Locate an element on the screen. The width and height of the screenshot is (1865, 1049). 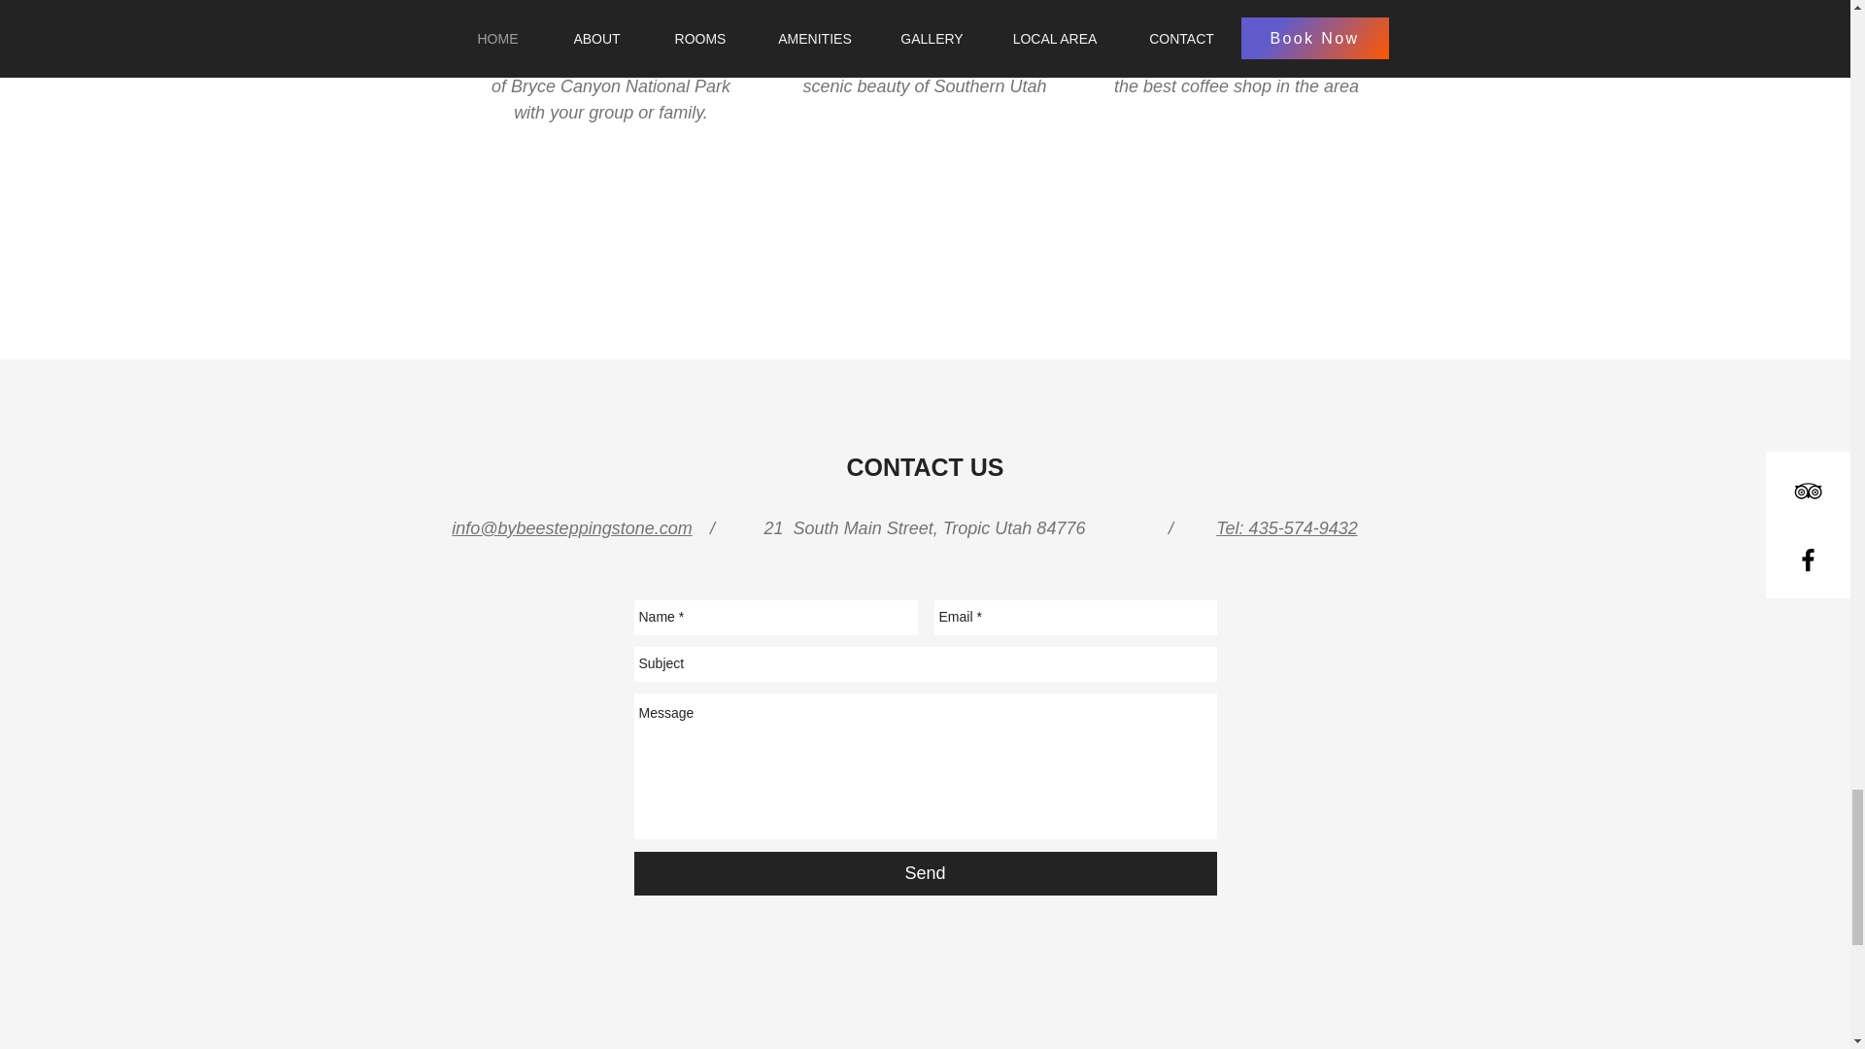
Tel: 435-574-9432 is located at coordinates (1286, 528).